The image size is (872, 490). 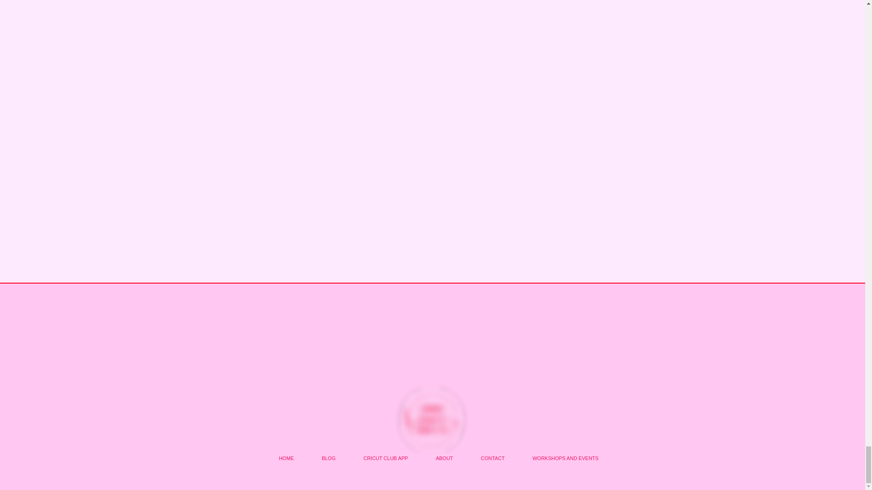 What do you see at coordinates (493, 458) in the screenshot?
I see `CONTACT` at bounding box center [493, 458].